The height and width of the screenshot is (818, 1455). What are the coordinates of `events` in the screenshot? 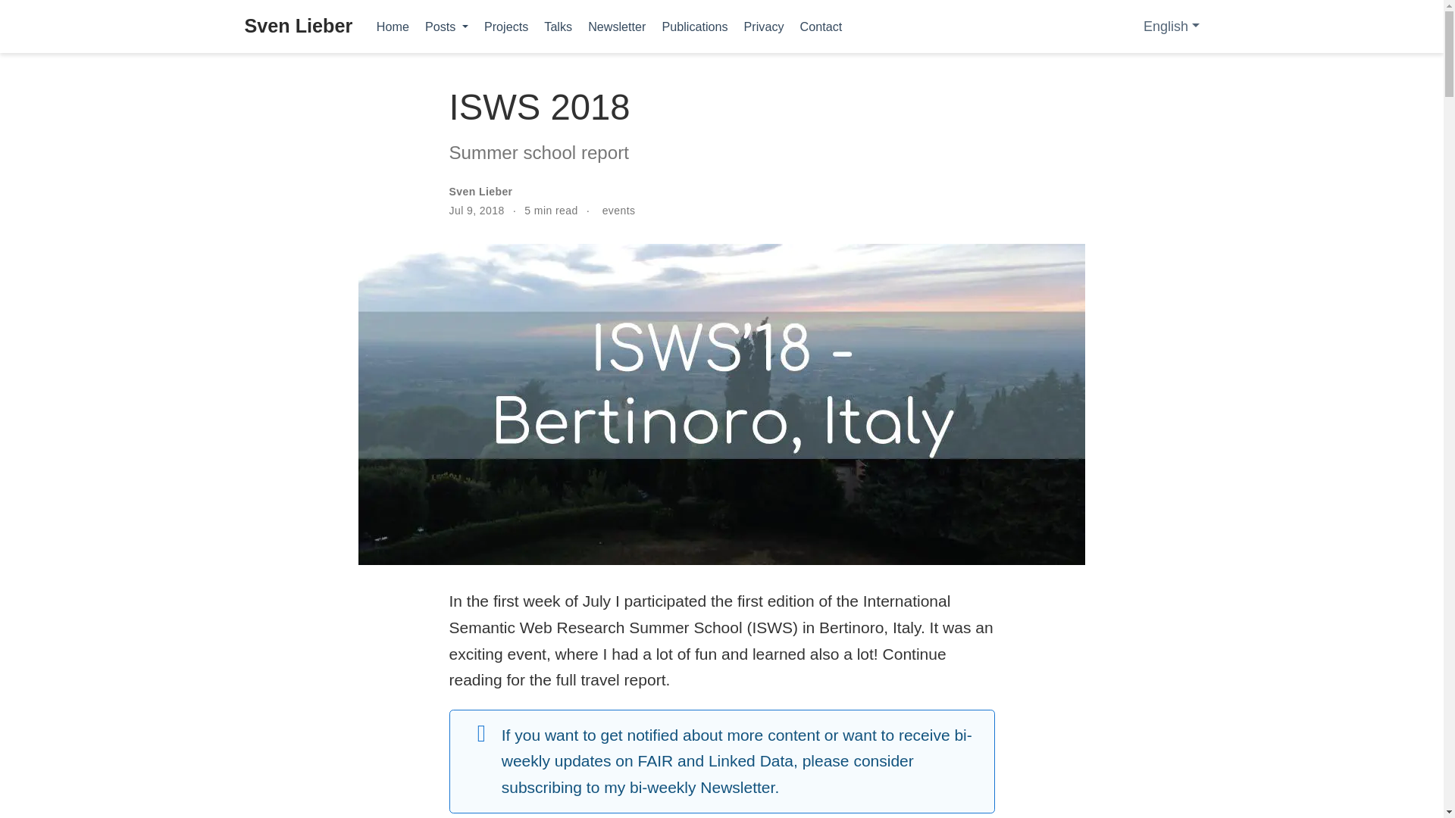 It's located at (618, 211).